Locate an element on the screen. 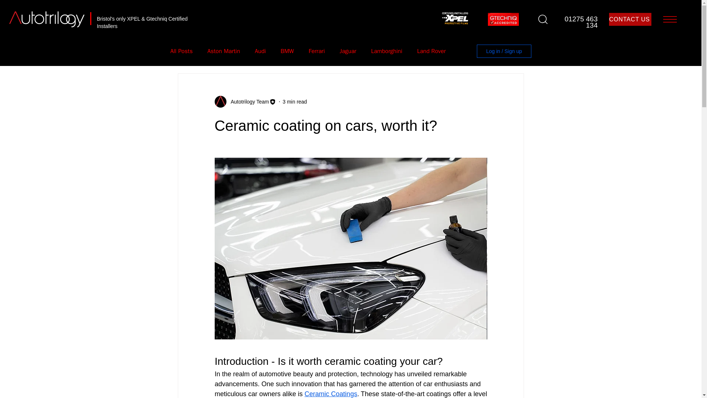  3 min read is located at coordinates (295, 102).